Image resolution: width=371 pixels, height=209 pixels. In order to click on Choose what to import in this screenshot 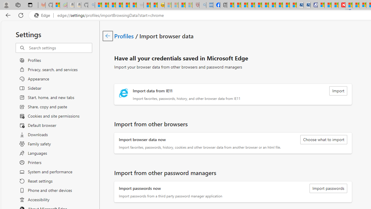, I will do `click(323, 139)`.